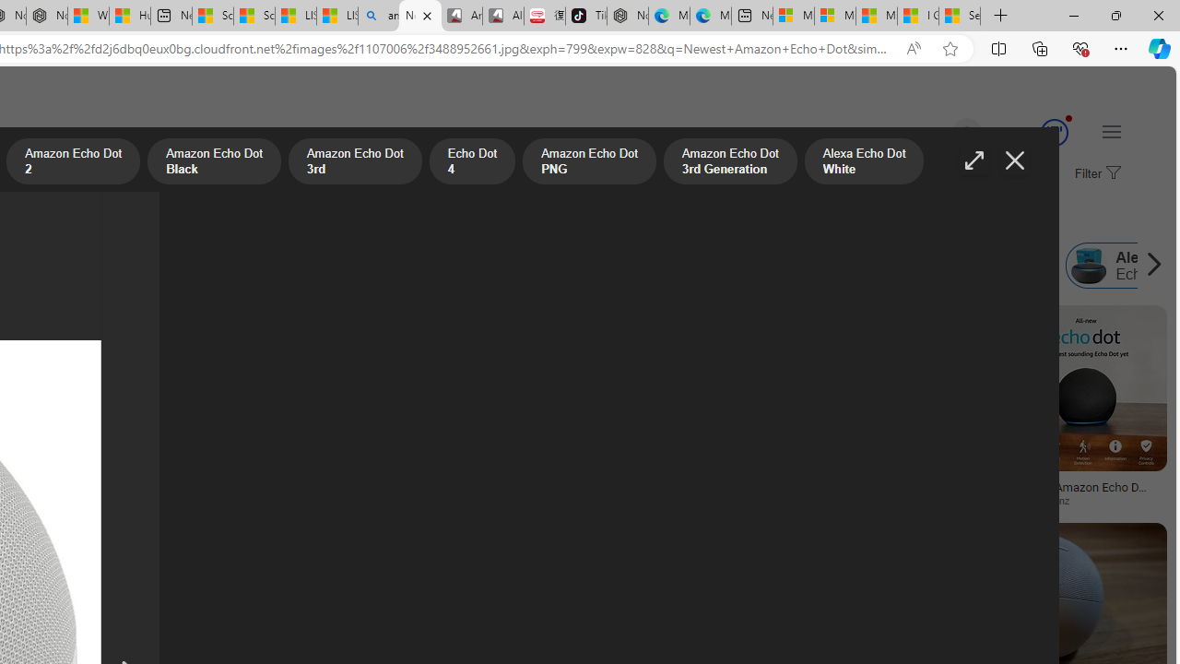  I want to click on pbtech.co.nz, so click(1047, 500).